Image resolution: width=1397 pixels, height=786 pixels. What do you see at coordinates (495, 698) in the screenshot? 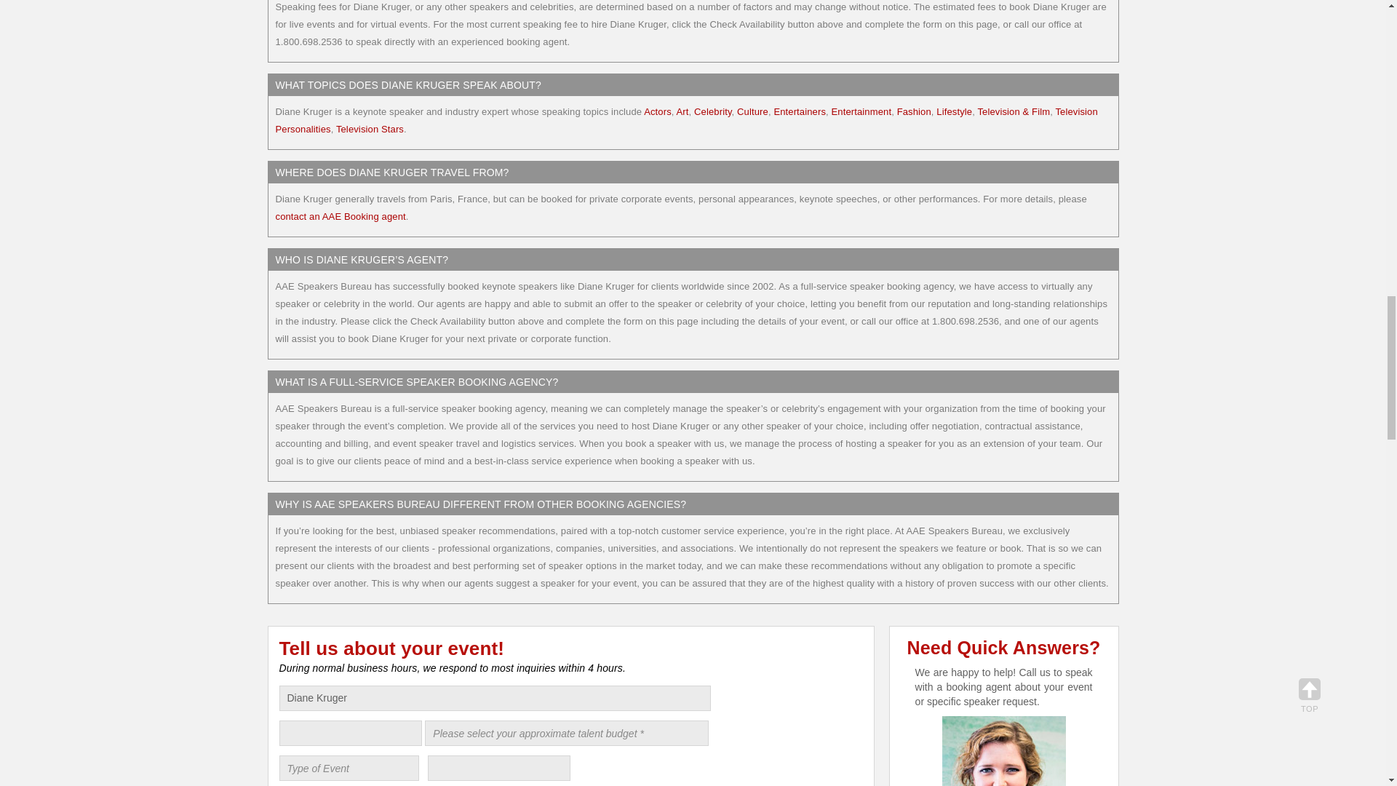
I see `Diane Kruger` at bounding box center [495, 698].